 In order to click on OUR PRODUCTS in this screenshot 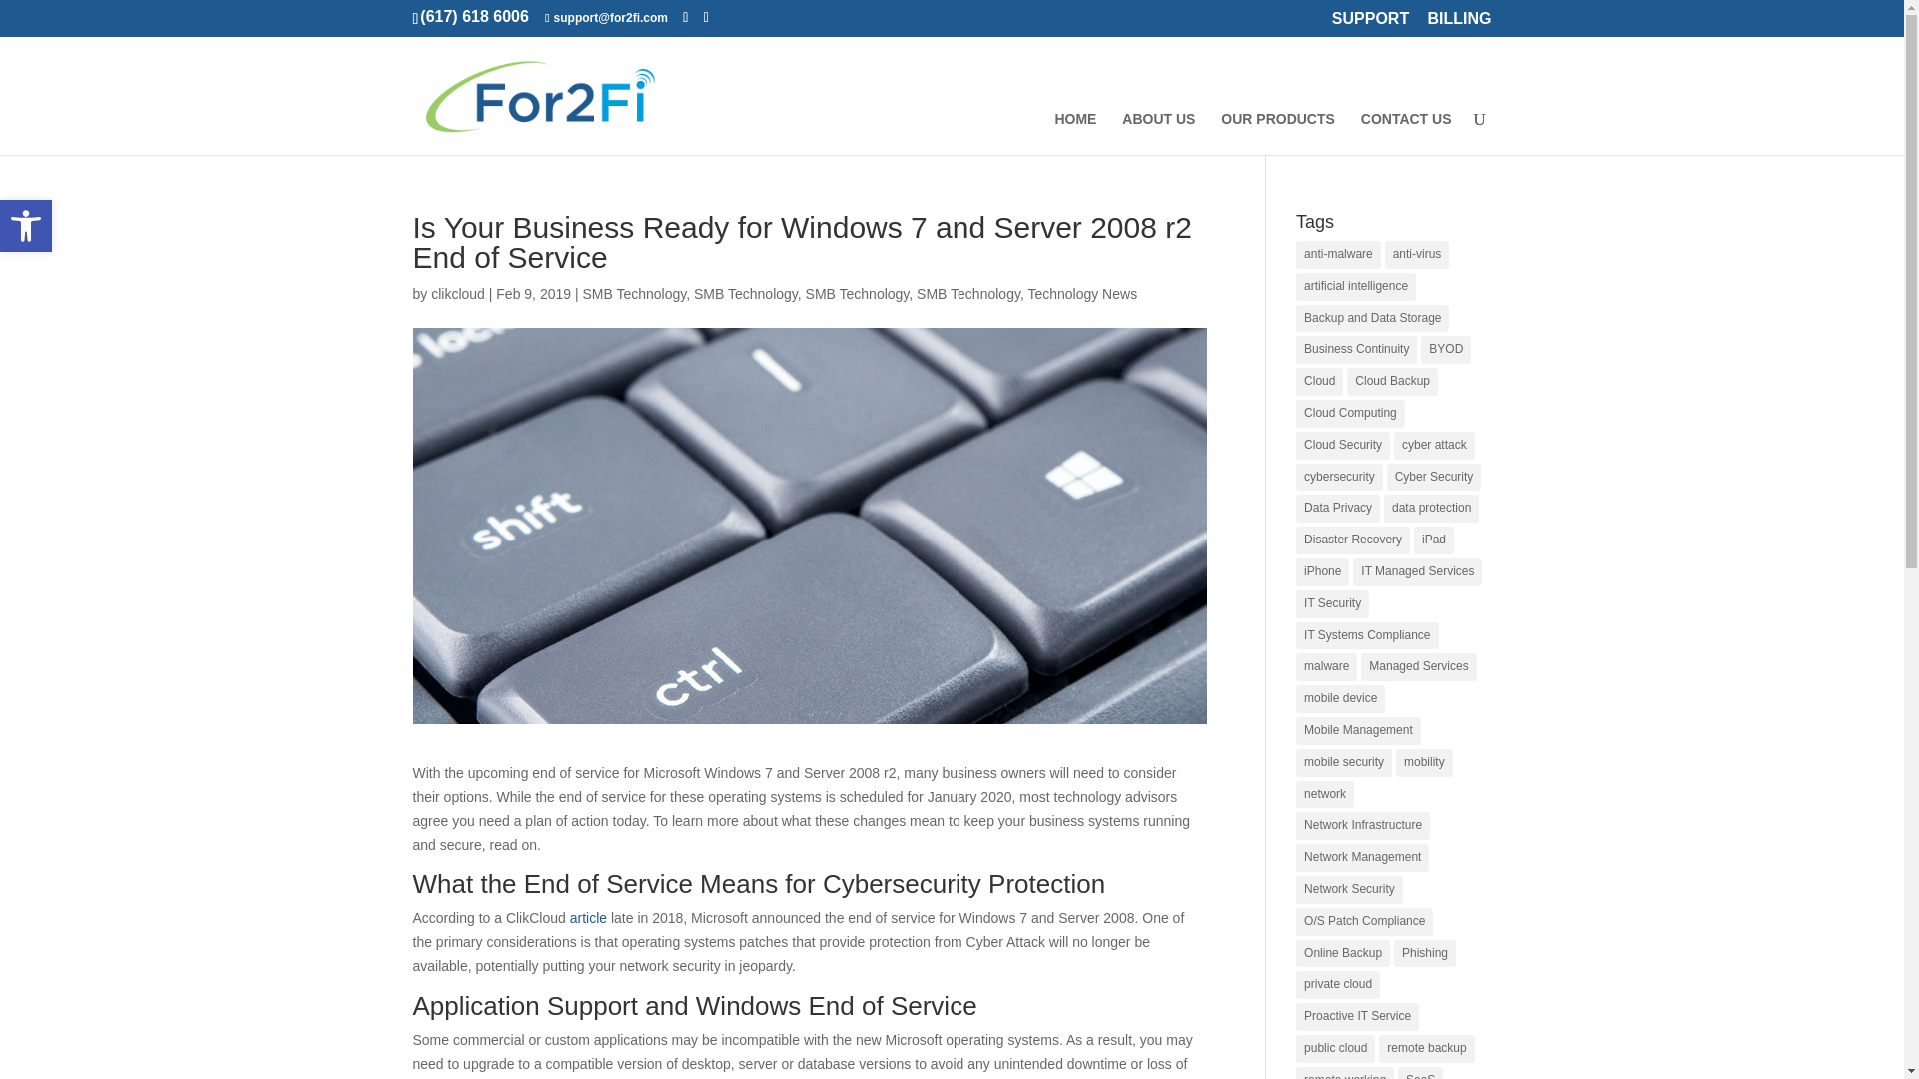, I will do `click(1277, 134)`.